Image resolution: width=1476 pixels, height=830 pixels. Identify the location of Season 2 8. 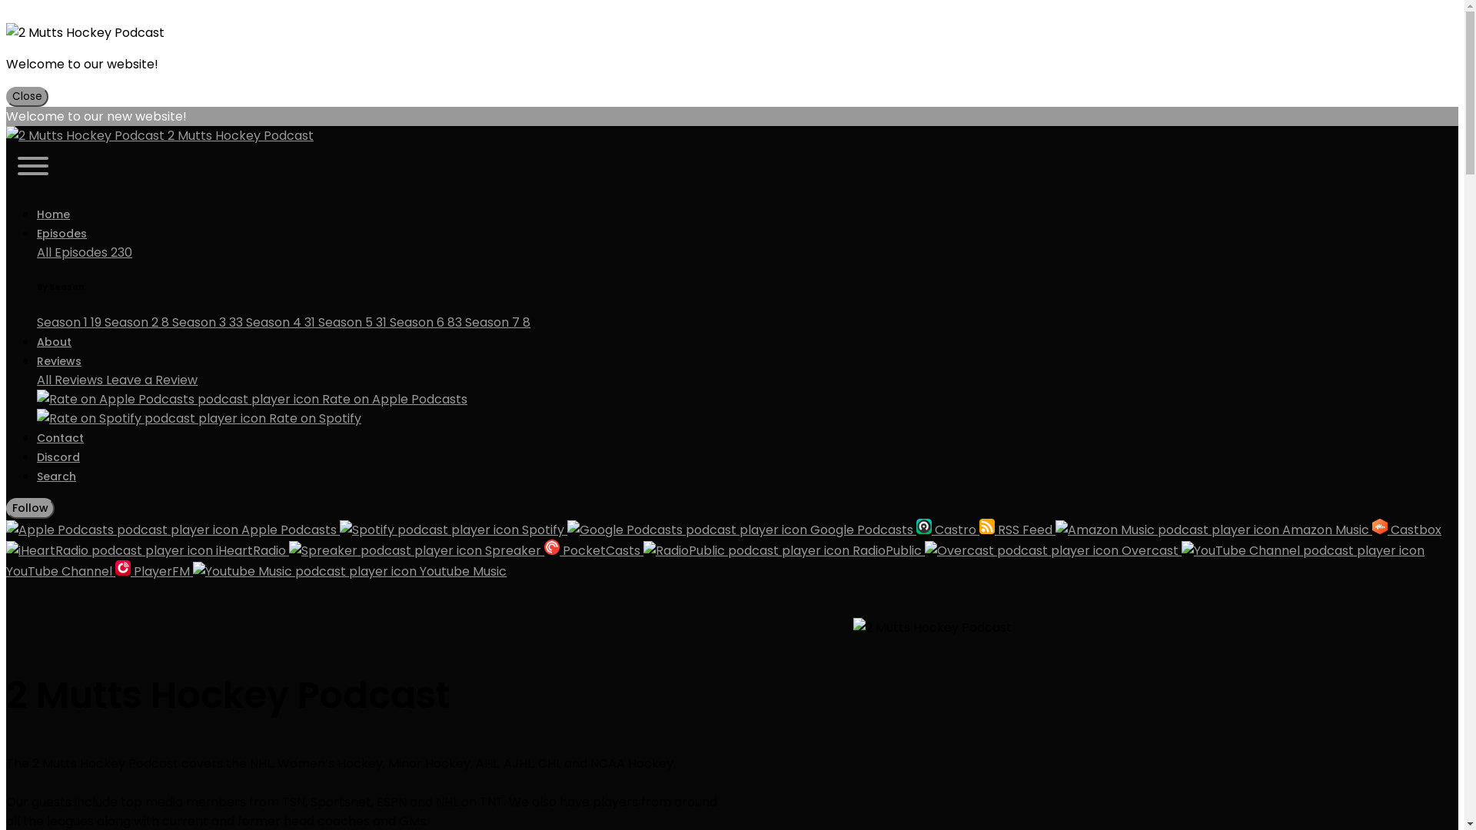
(138, 323).